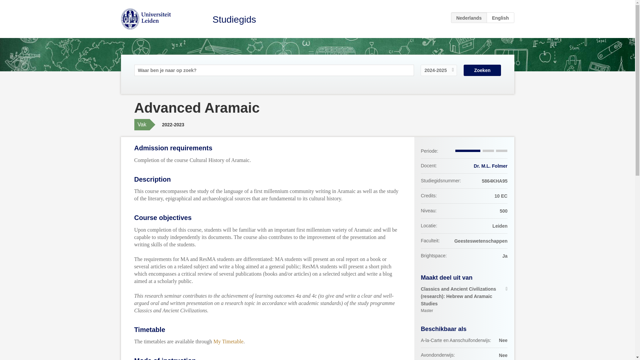 Image resolution: width=640 pixels, height=360 pixels. Describe the element at coordinates (228, 341) in the screenshot. I see `My Timetable` at that location.